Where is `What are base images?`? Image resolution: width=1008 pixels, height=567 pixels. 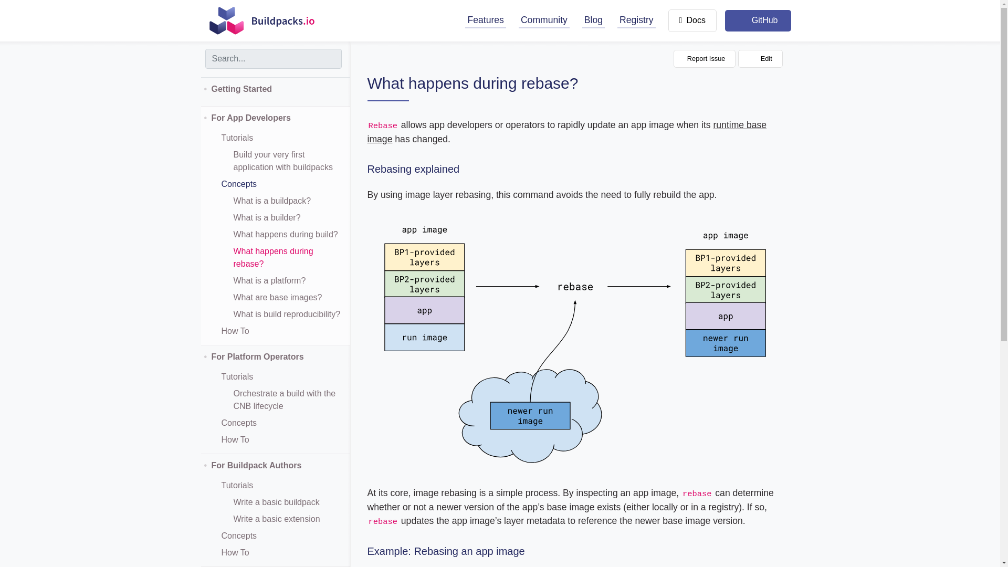
What are base images? is located at coordinates (277, 297).